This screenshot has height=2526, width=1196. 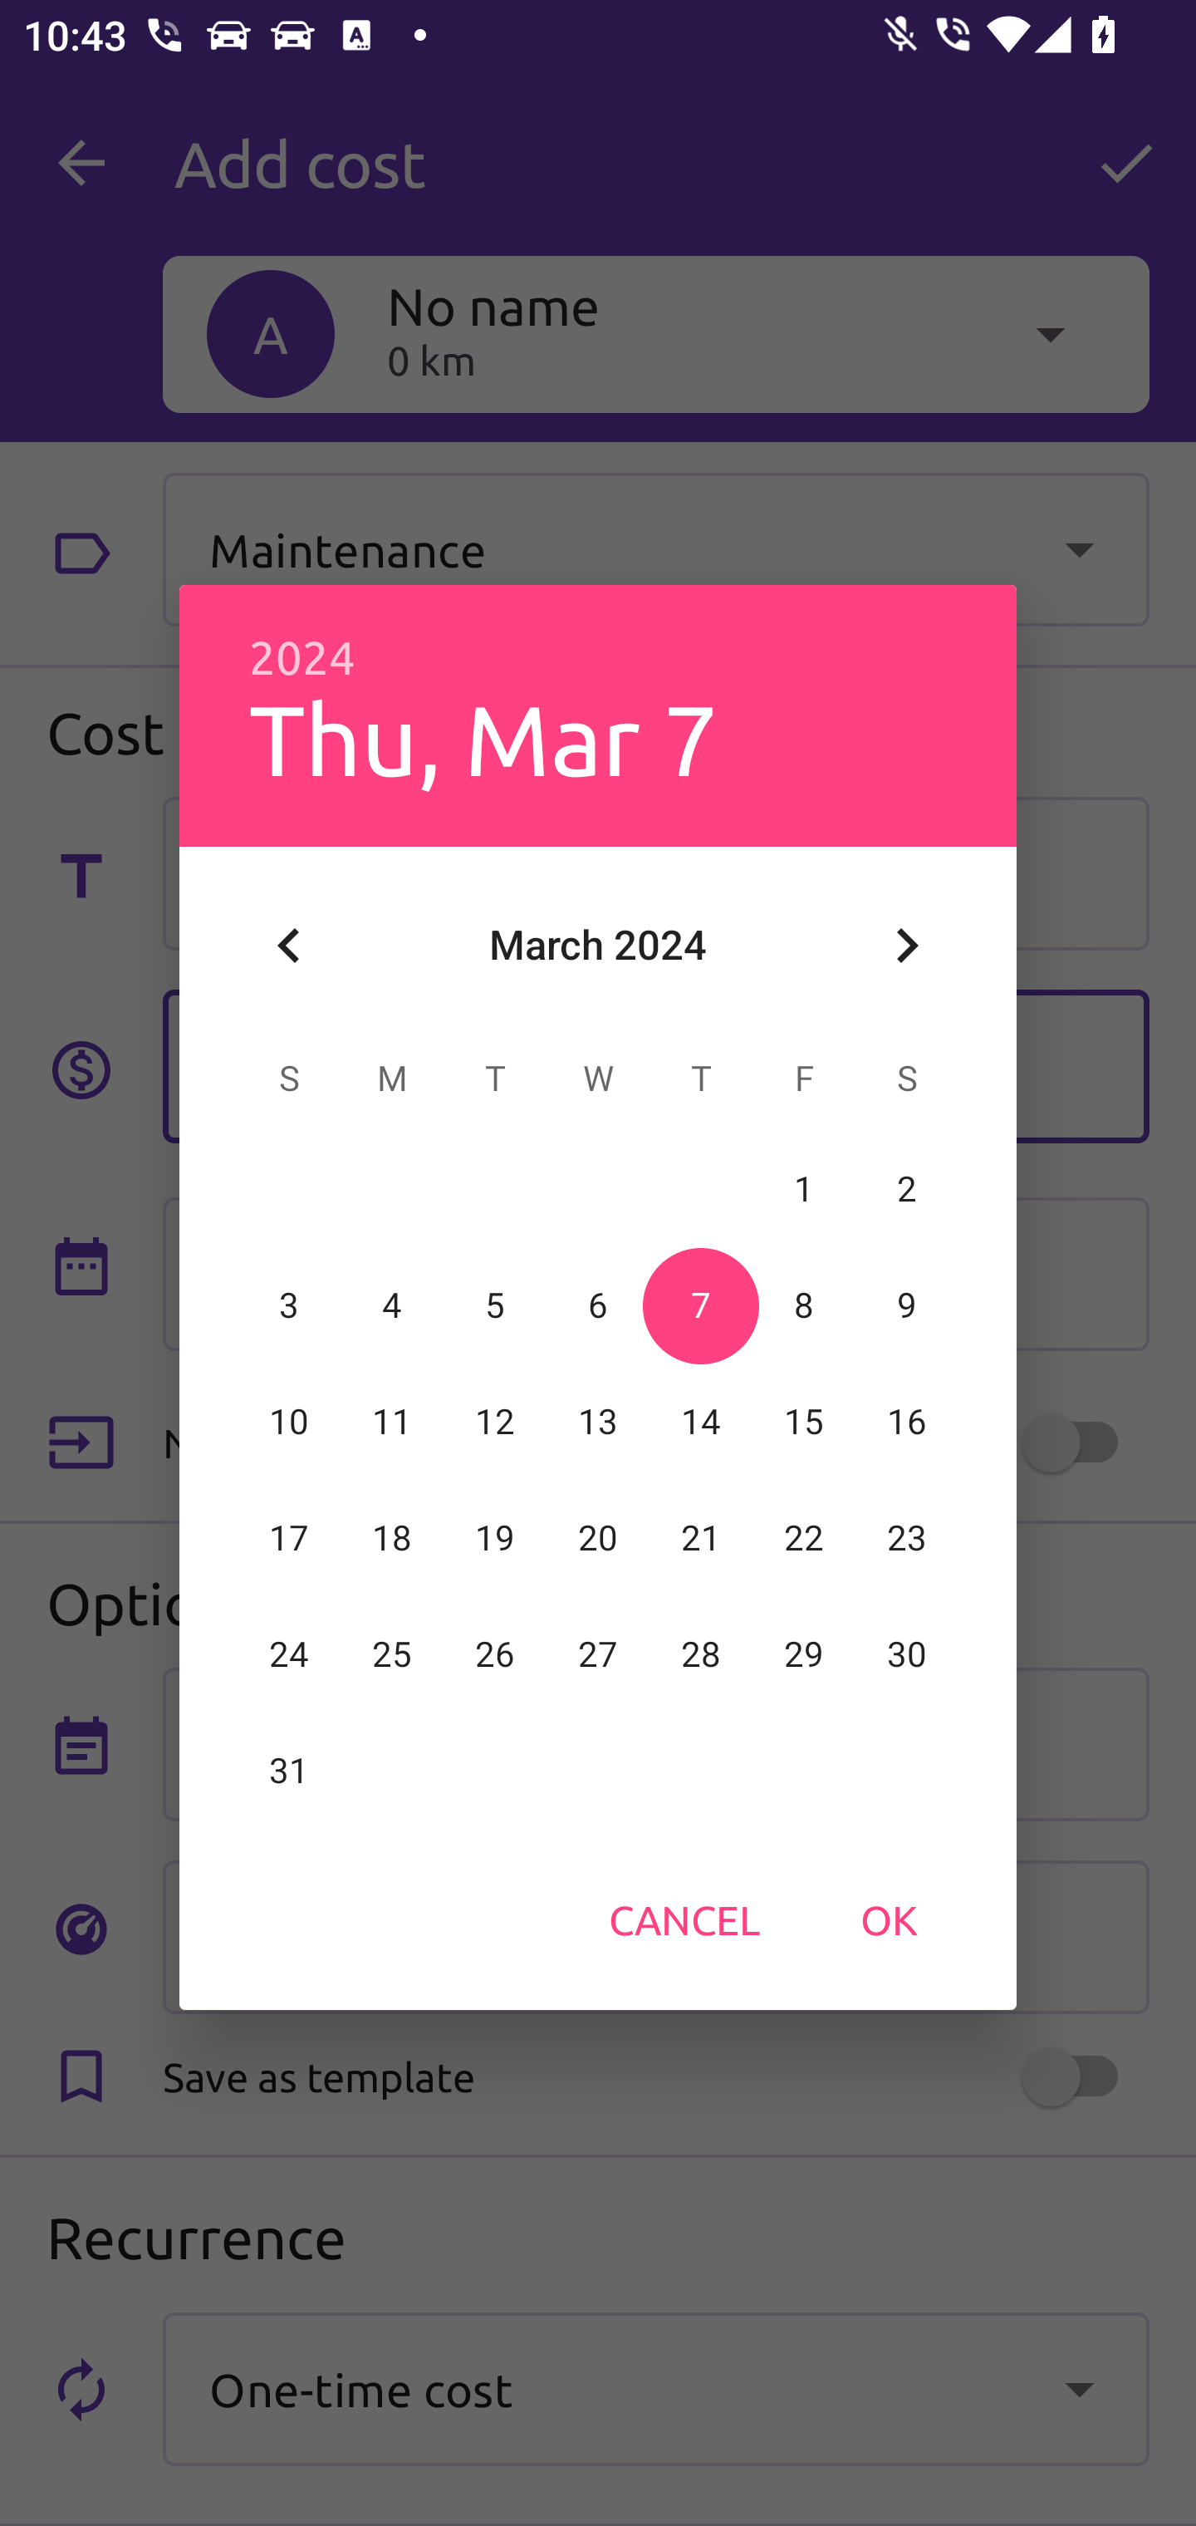 I want to click on 18 18 March 2024, so click(x=392, y=1538).